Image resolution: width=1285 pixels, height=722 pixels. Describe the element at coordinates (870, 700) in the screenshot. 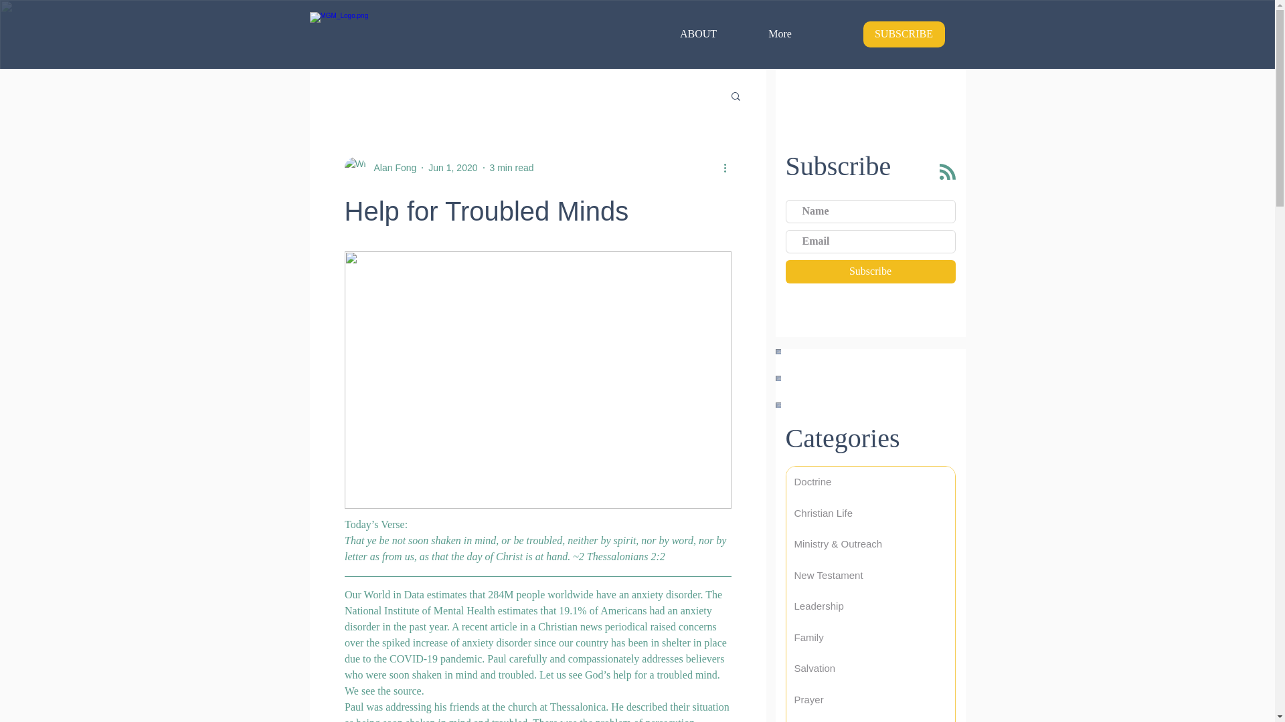

I see `Prayer` at that location.